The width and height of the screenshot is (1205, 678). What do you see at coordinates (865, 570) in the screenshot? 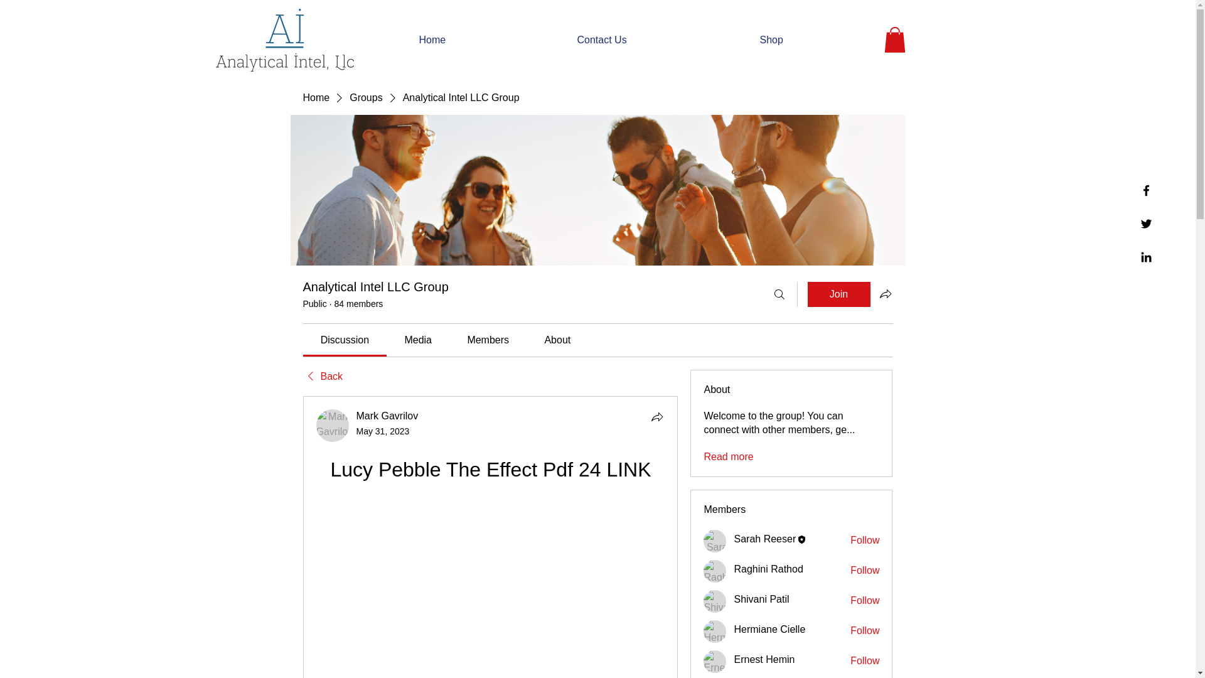
I see `Follow` at bounding box center [865, 570].